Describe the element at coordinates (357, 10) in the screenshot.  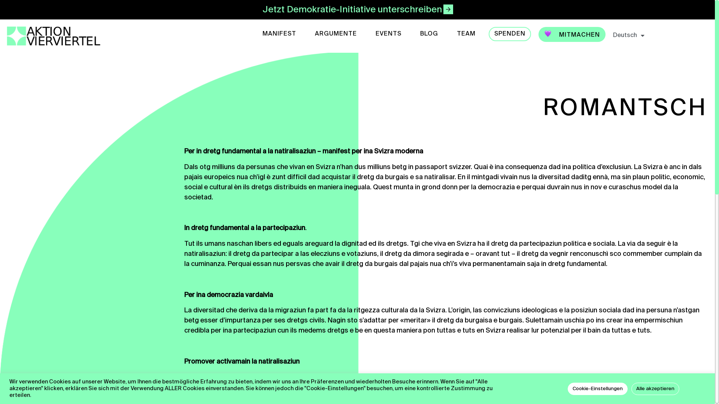
I see `Jetzt Demokratie-Initiative unterschreiben` at that location.